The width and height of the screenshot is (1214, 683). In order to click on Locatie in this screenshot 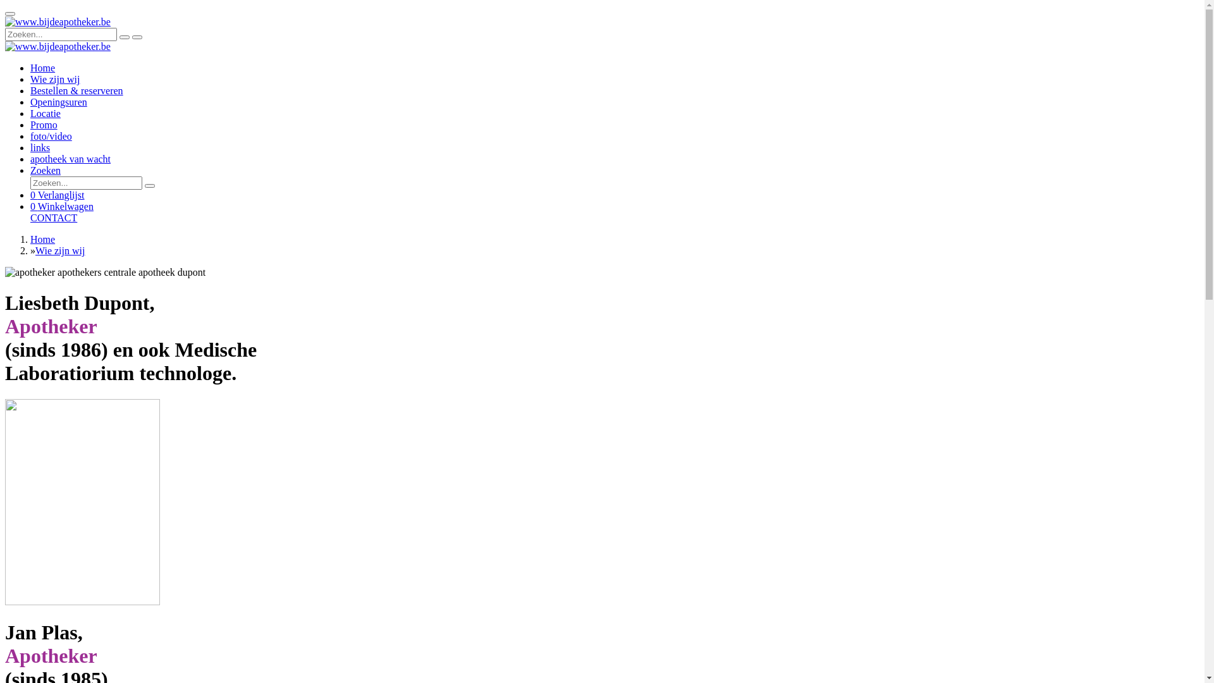, I will do `click(46, 114)`.